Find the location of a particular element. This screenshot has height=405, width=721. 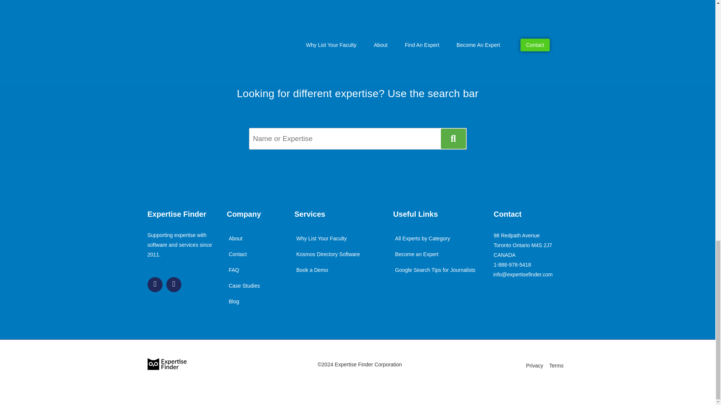

Privacy is located at coordinates (535, 366).